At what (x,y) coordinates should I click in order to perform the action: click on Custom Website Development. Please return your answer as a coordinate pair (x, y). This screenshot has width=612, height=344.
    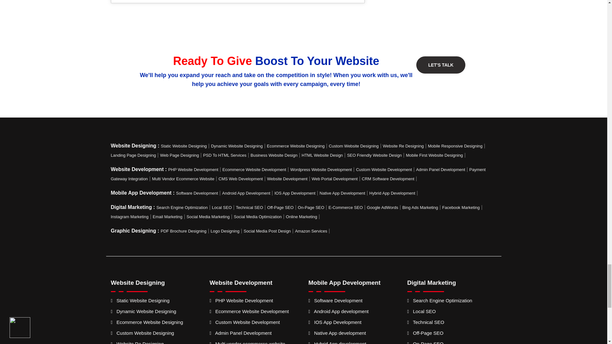
    Looking at the image, I should click on (384, 169).